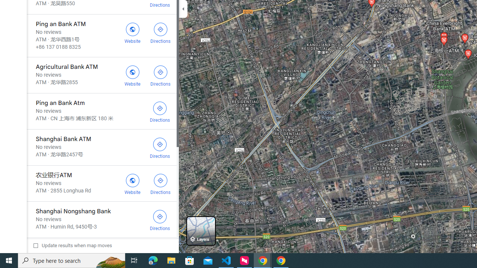 The height and width of the screenshot is (268, 477). What do you see at coordinates (101, 220) in the screenshot?
I see `Shanghai Nongshang Bank` at bounding box center [101, 220].